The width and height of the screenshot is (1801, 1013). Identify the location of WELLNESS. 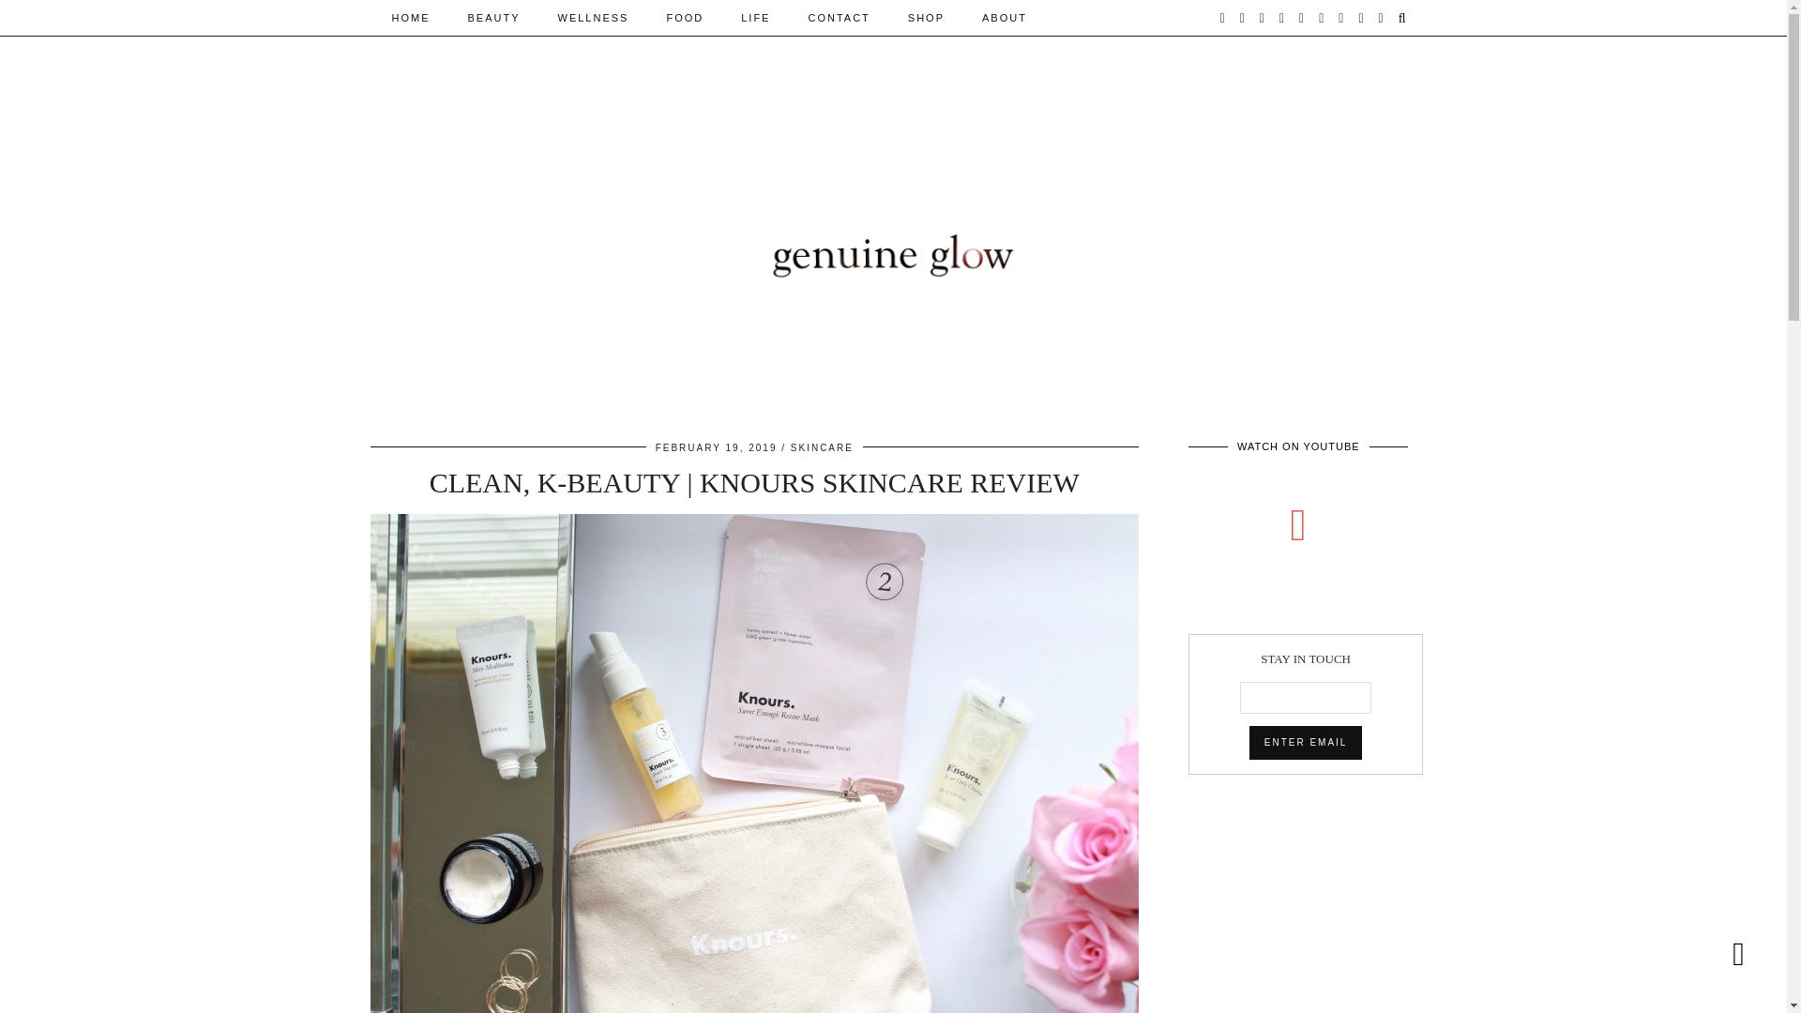
(593, 17).